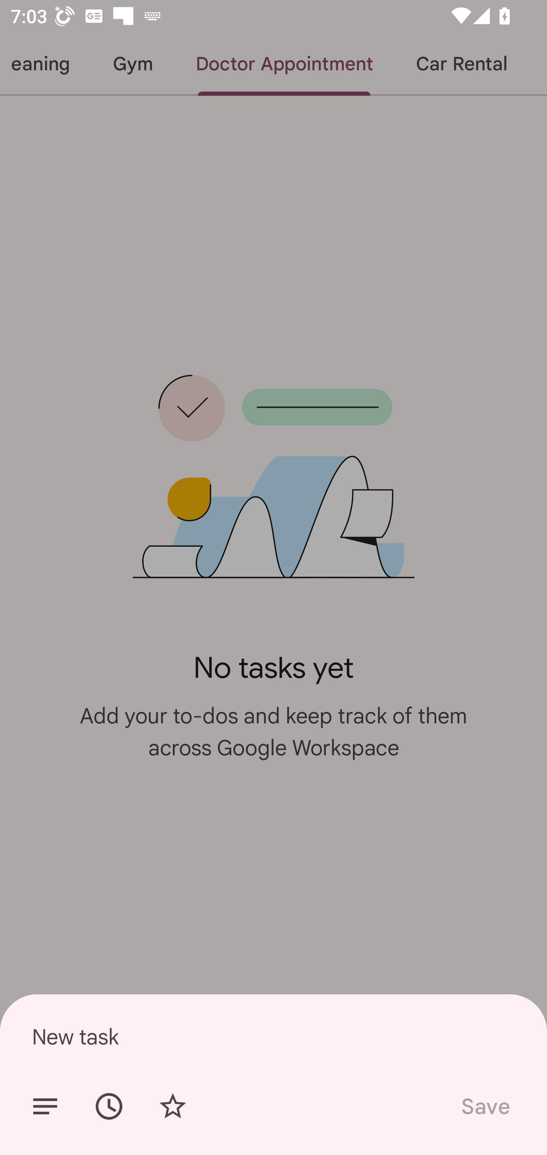  What do you see at coordinates (45, 1106) in the screenshot?
I see `Add details` at bounding box center [45, 1106].